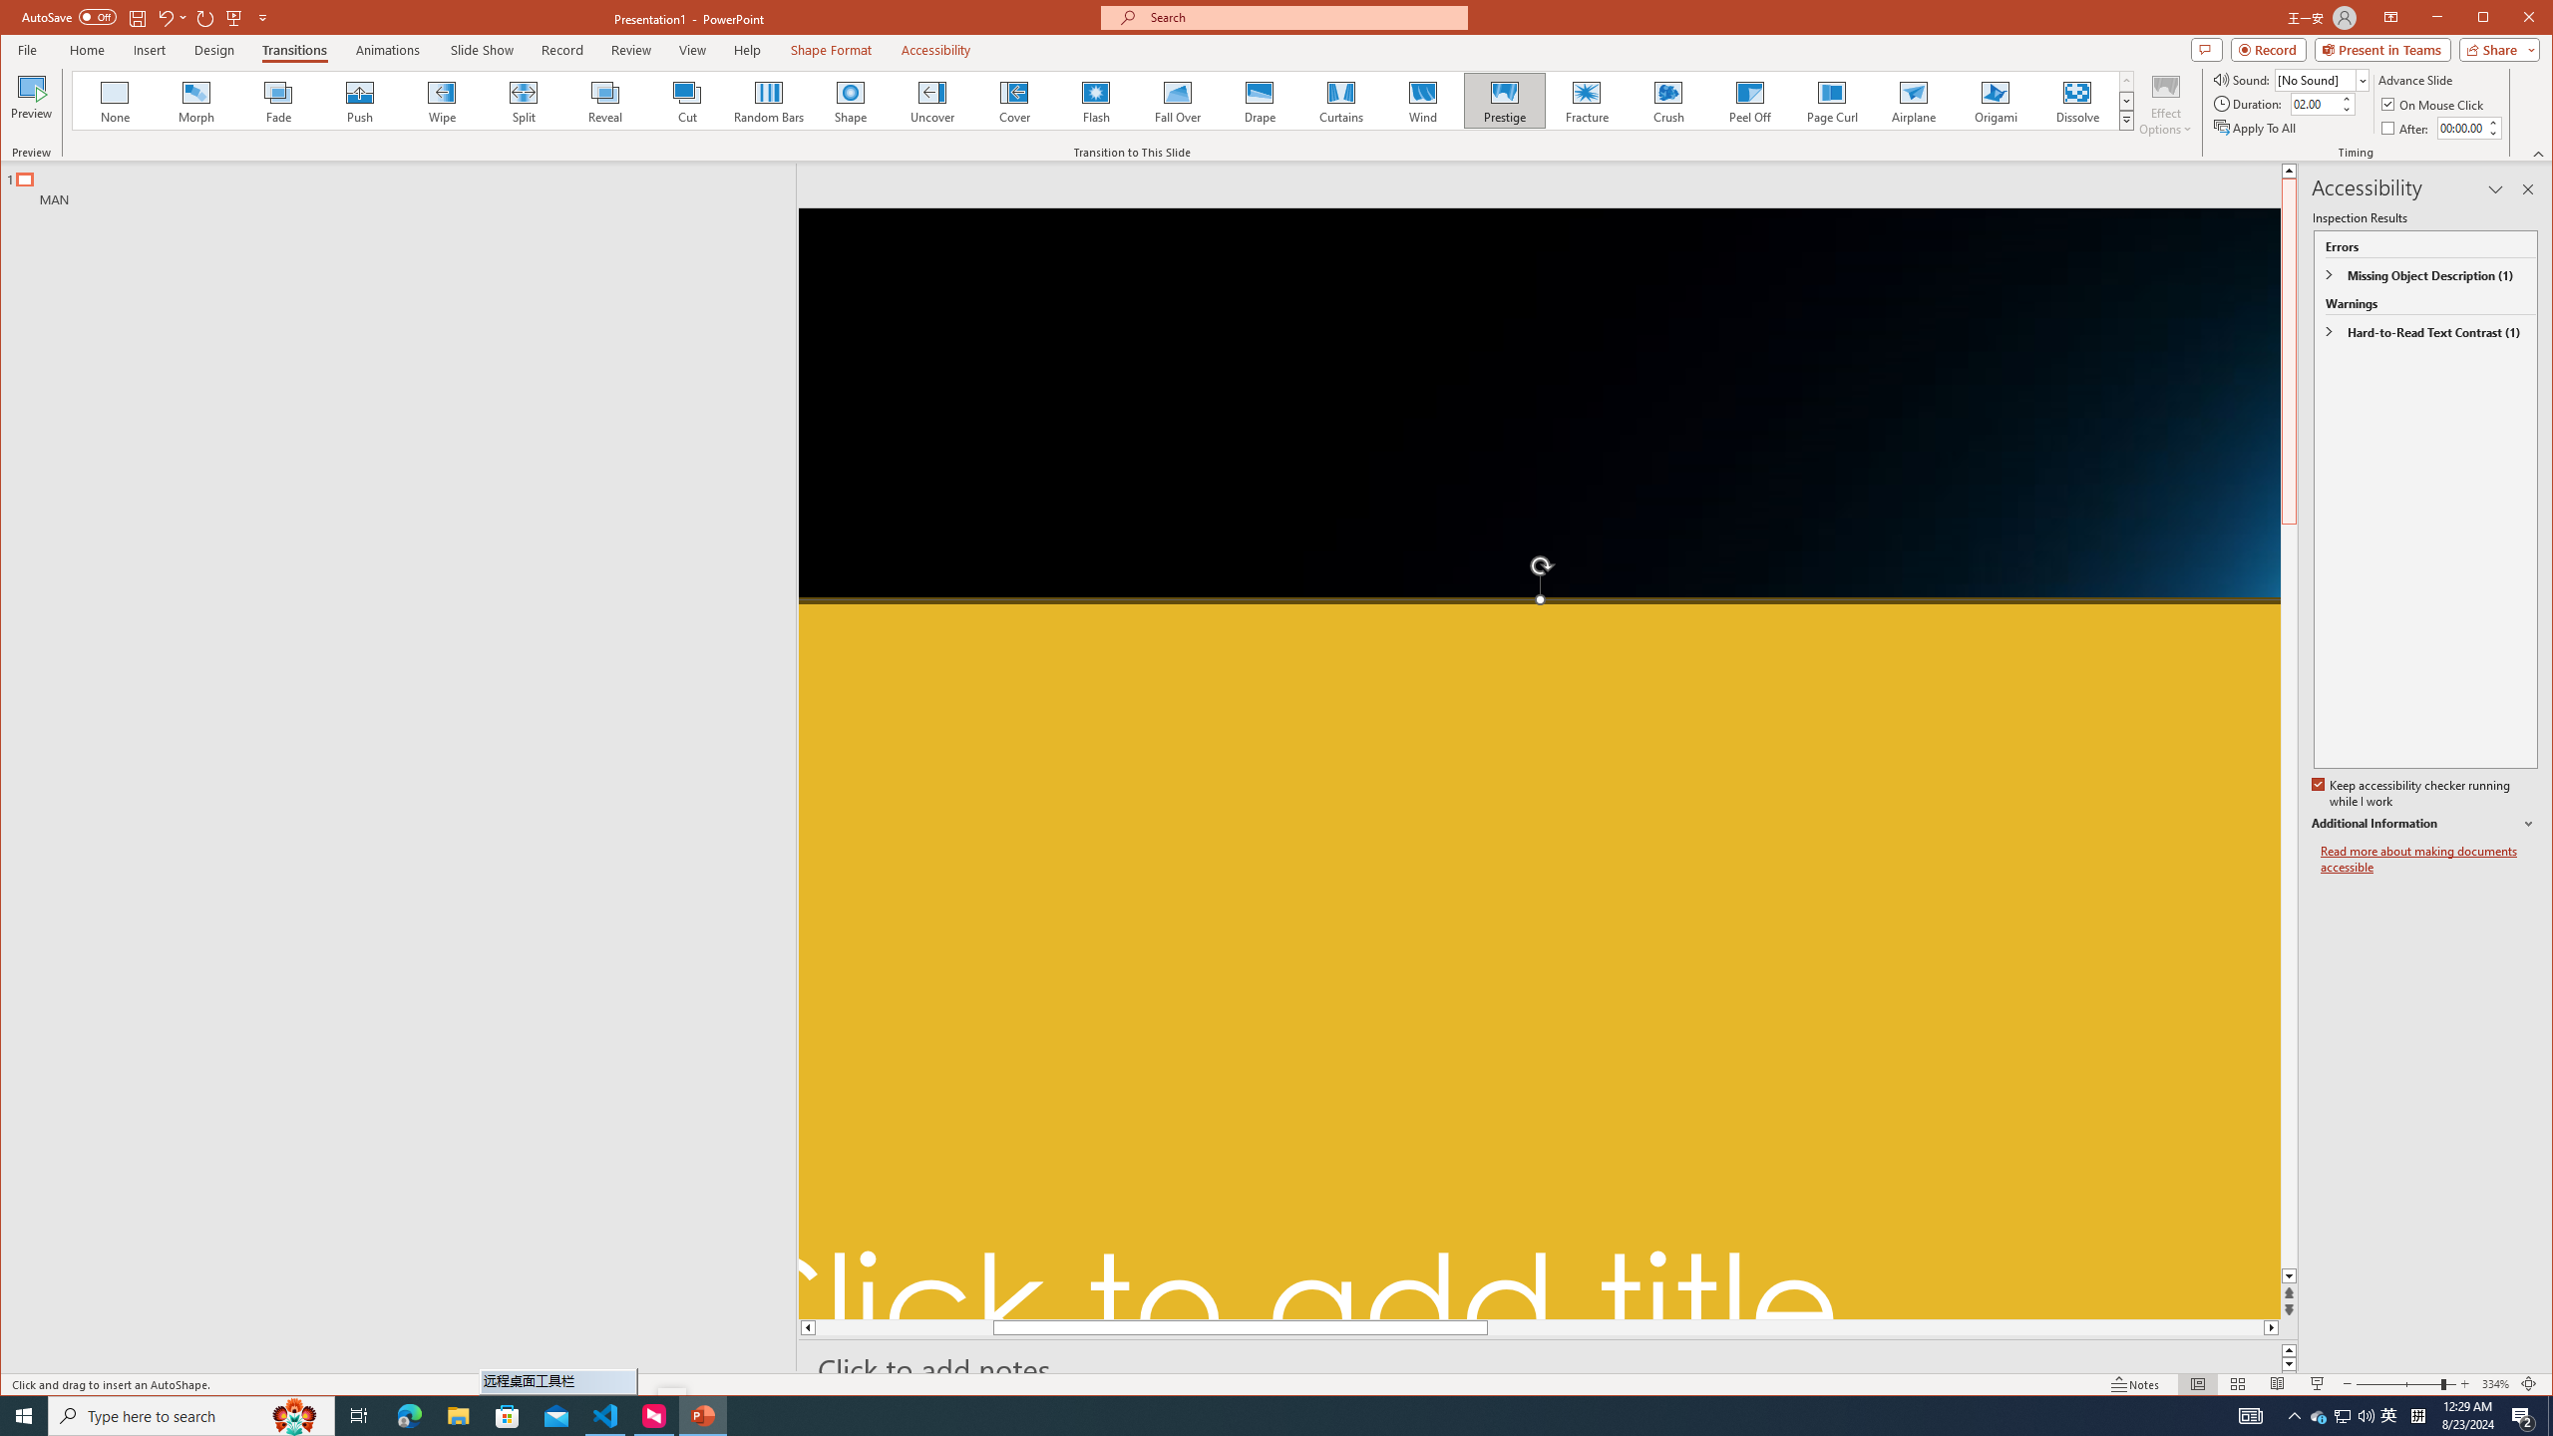  I want to click on Minimize, so click(2489, 19).